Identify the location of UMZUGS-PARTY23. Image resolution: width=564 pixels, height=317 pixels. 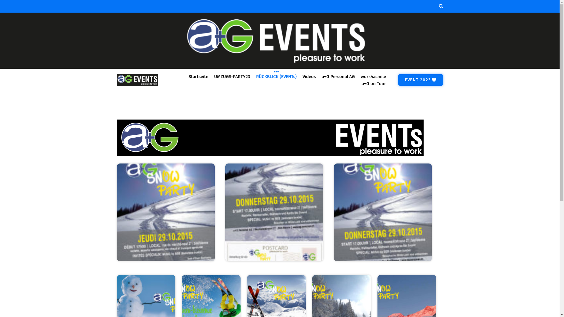
(232, 76).